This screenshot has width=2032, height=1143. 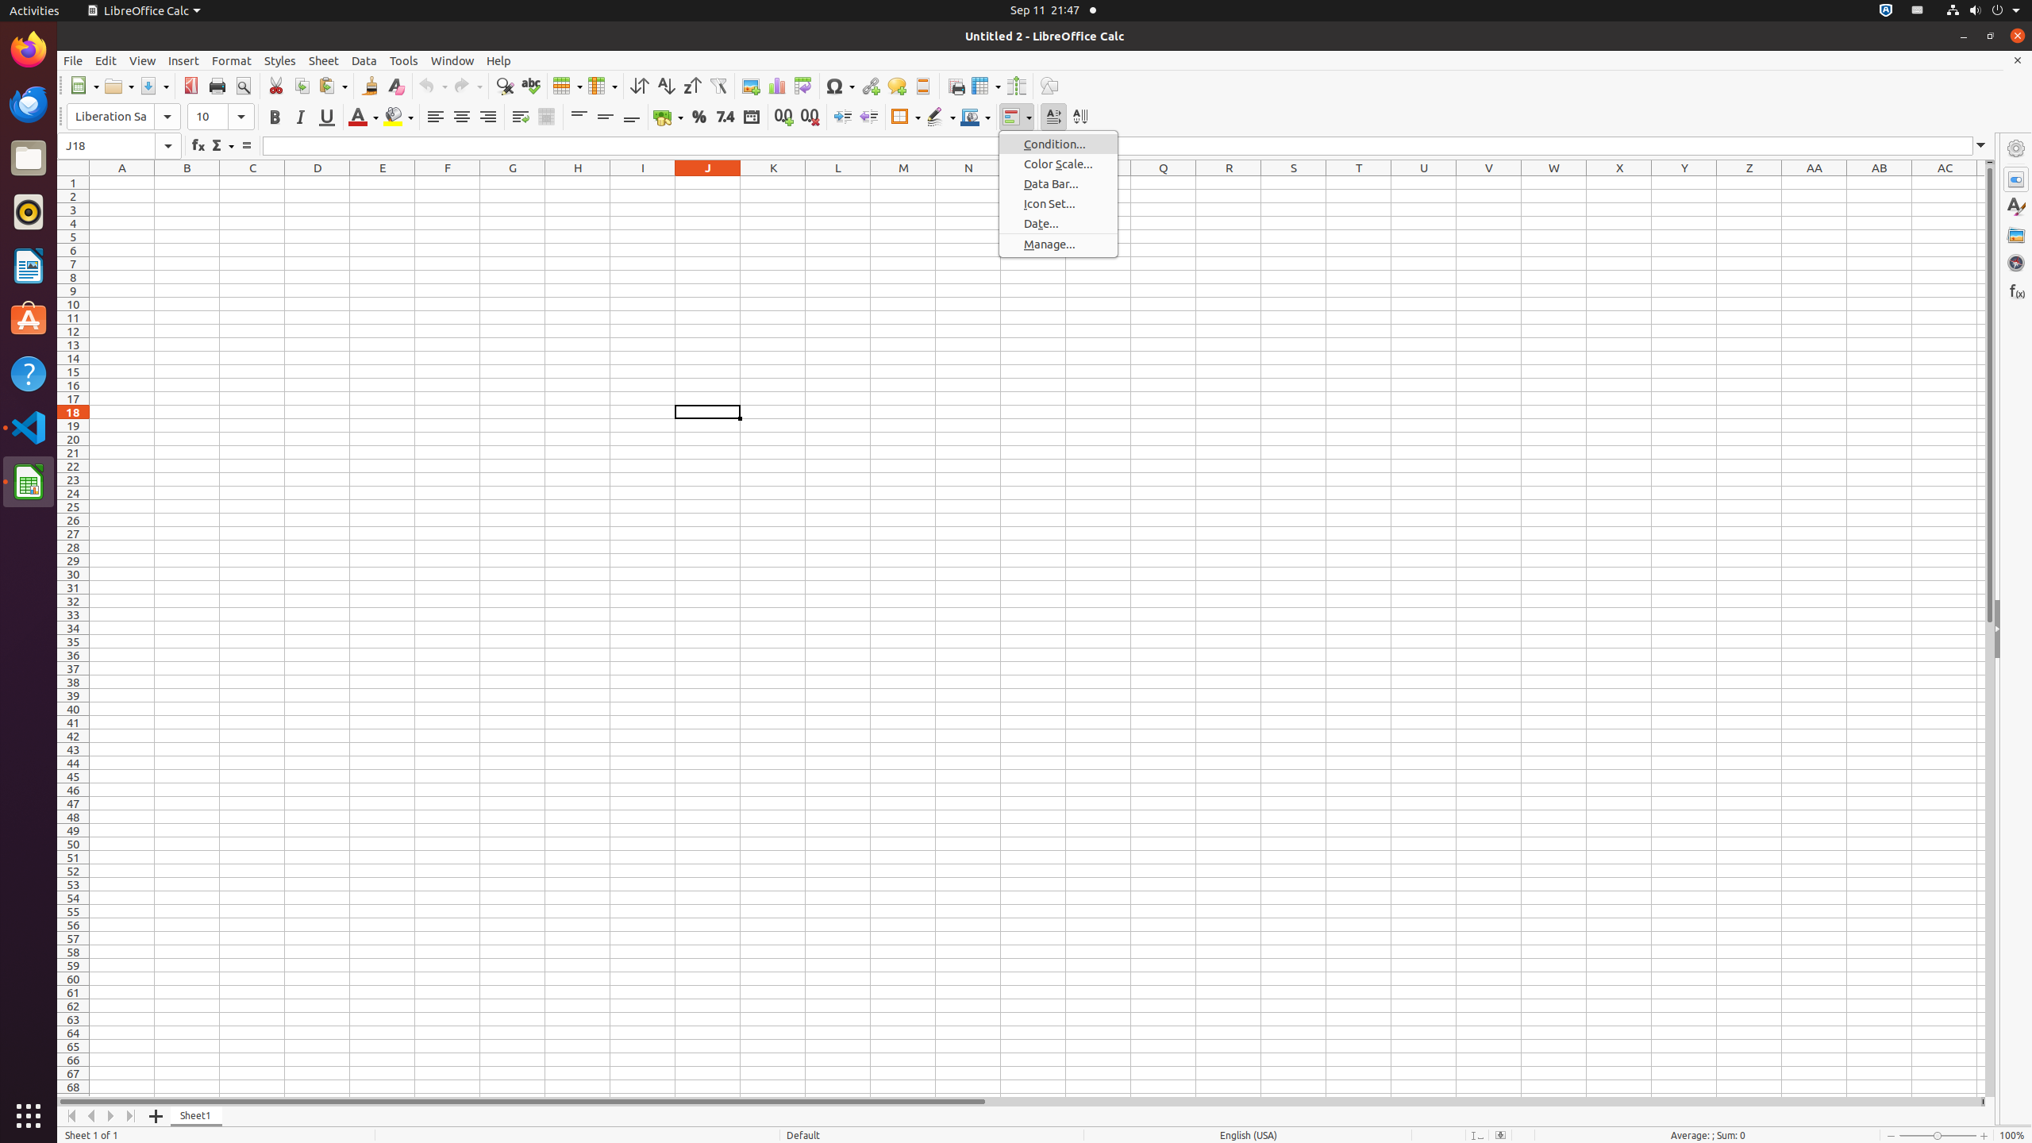 I want to click on IsaHelpMain.desktop, so click(x=106, y=238).